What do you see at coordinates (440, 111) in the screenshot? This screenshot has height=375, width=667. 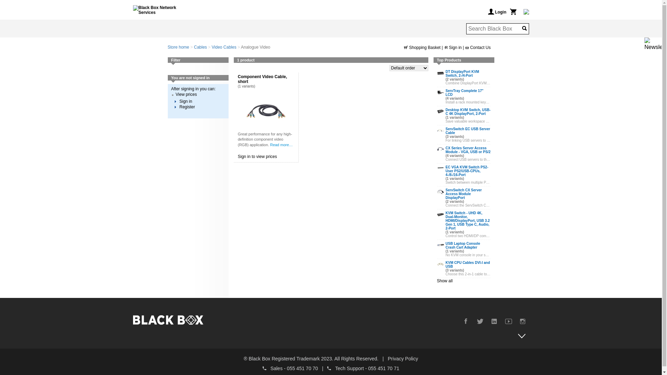 I see `Desktop KVM Switch, USB-C 4K DisplayPort, 2-Port` at bounding box center [440, 111].